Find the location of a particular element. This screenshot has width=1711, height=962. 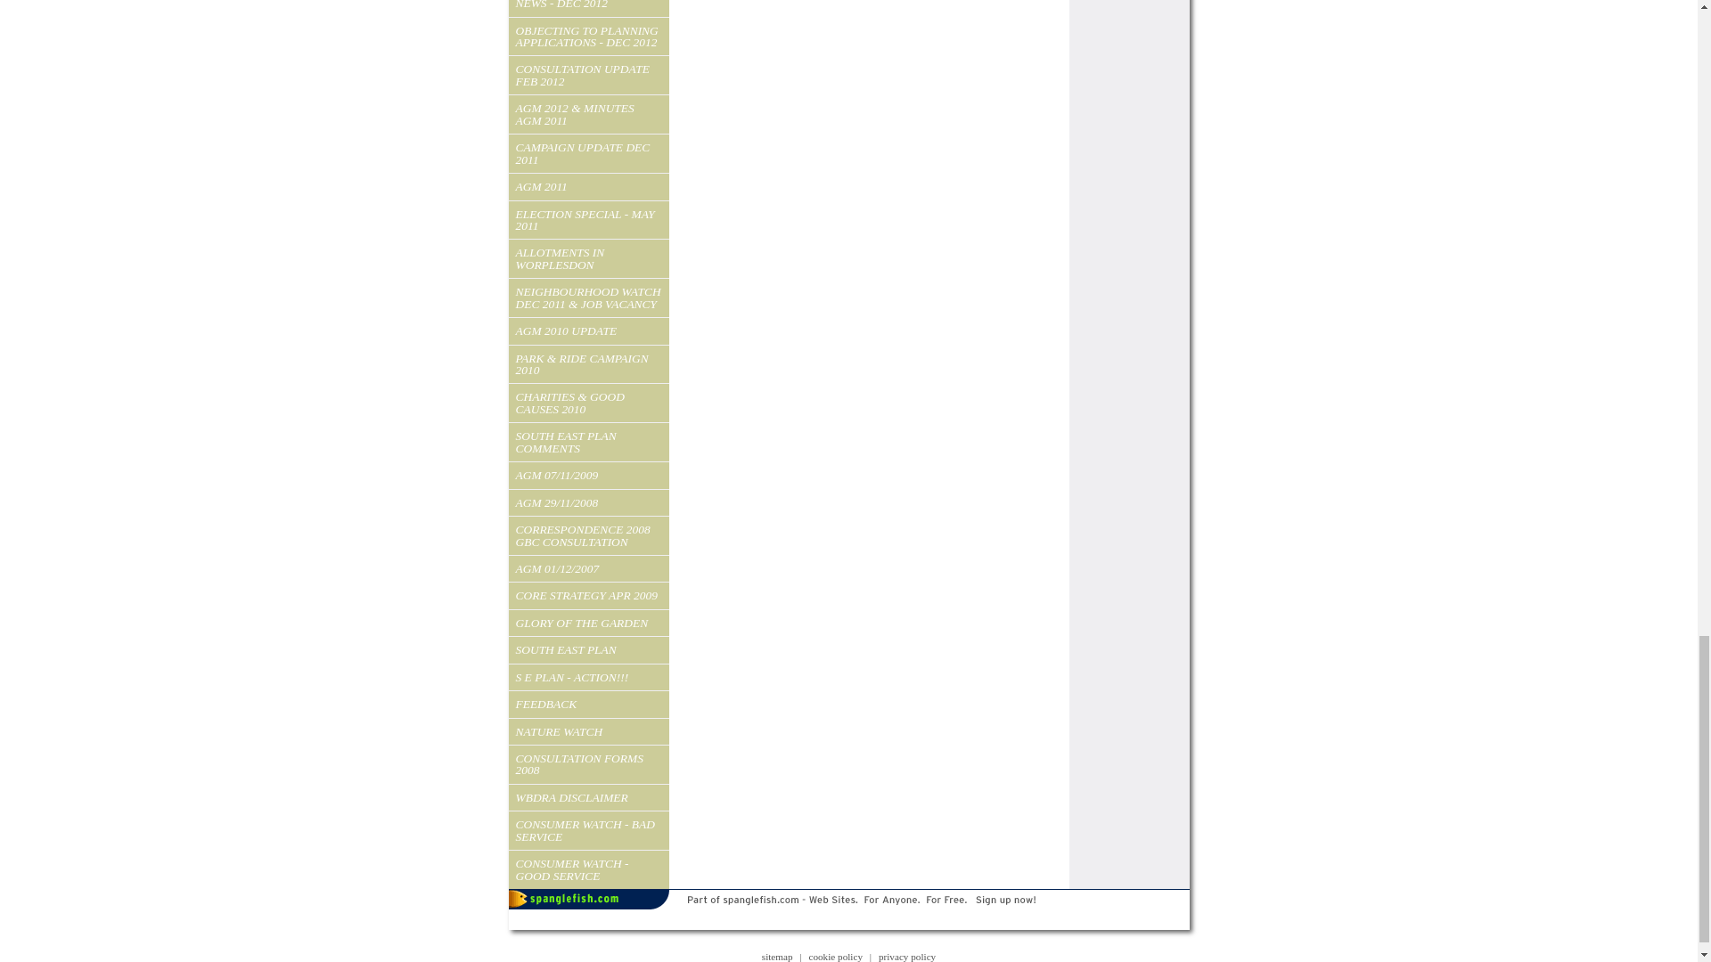

Free website is located at coordinates (848, 917).